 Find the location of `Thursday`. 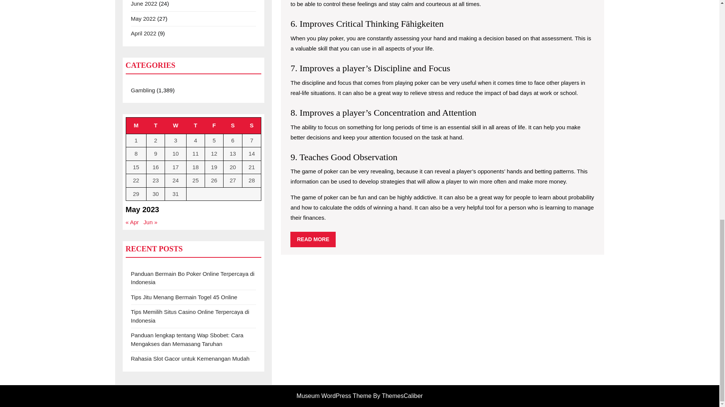

Thursday is located at coordinates (195, 125).